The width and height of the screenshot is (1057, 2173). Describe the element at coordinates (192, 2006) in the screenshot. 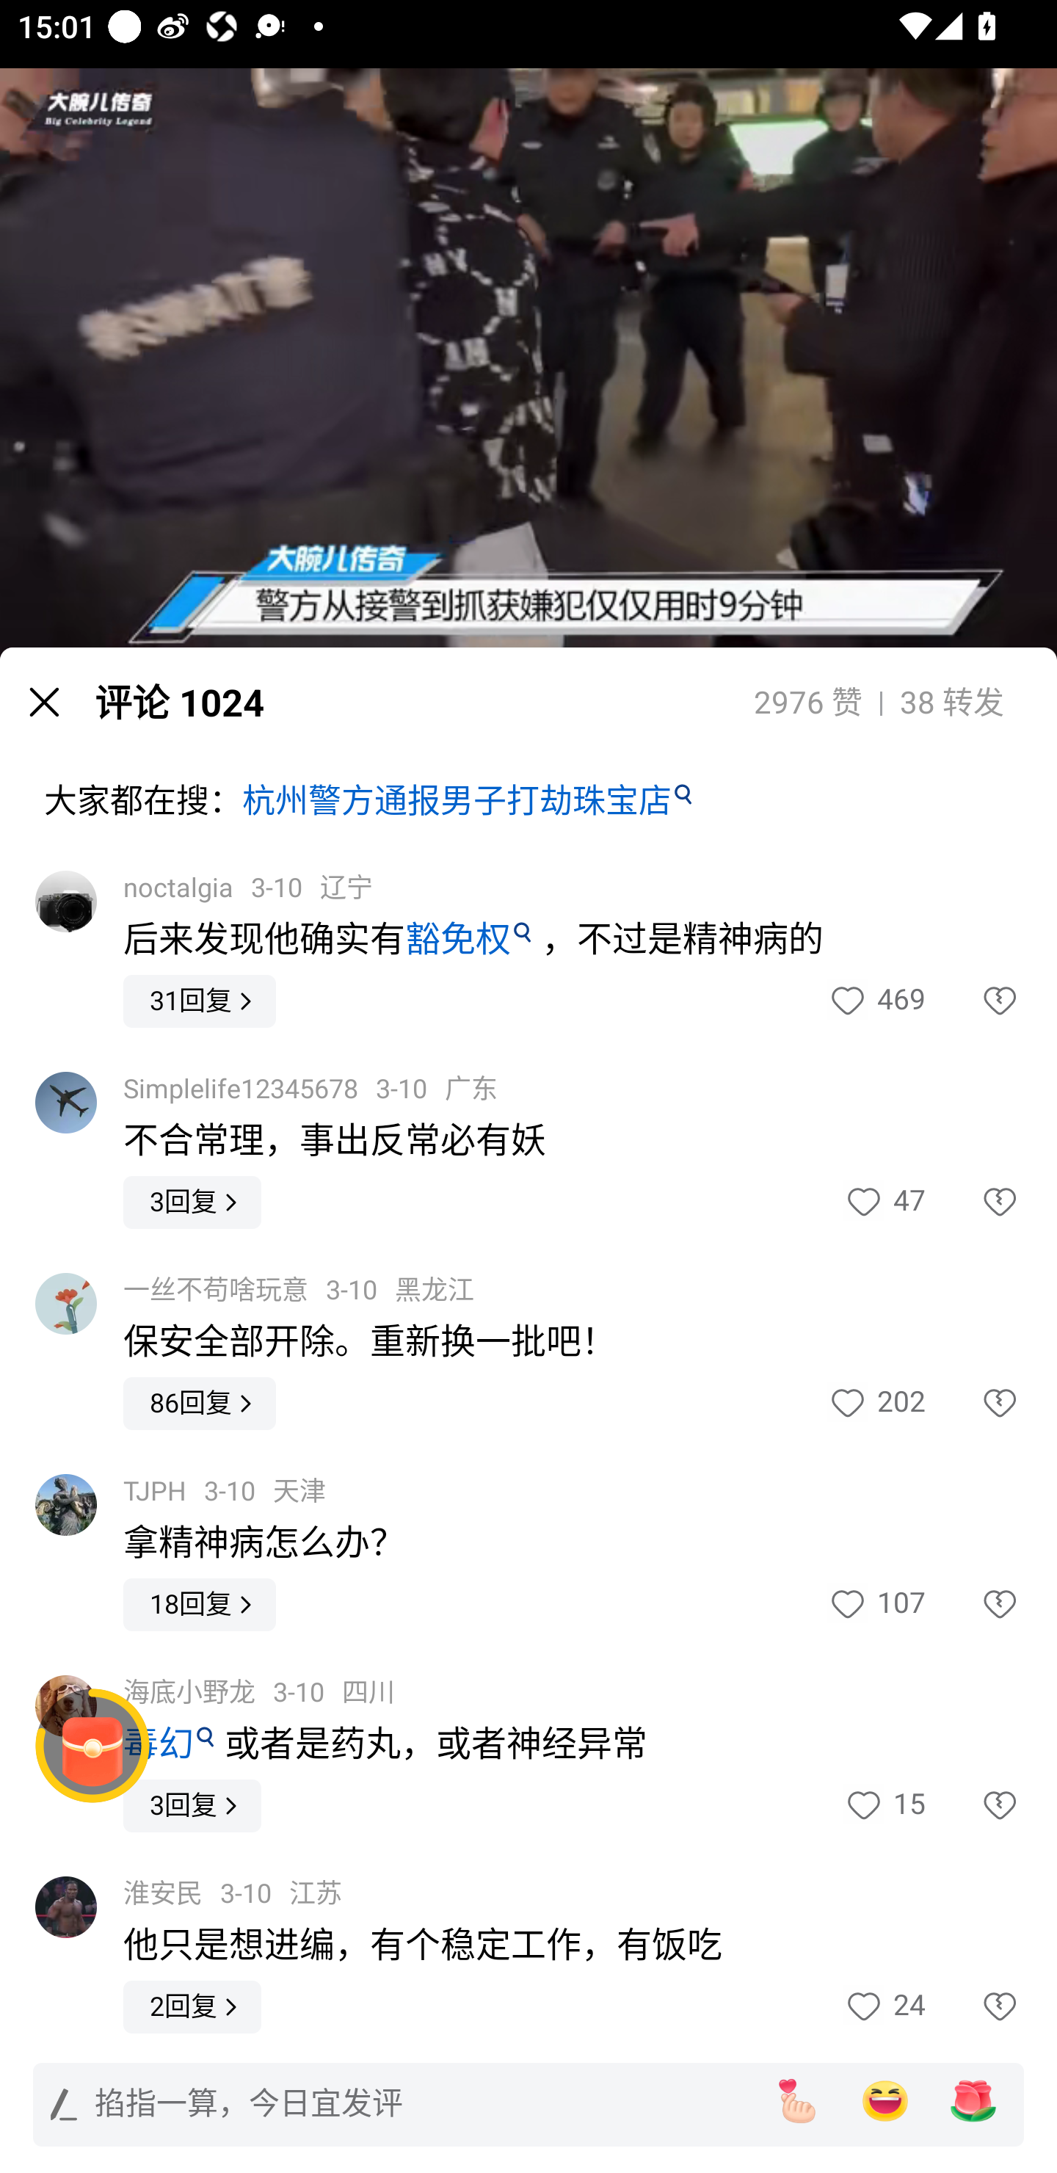

I see `2回复` at that location.